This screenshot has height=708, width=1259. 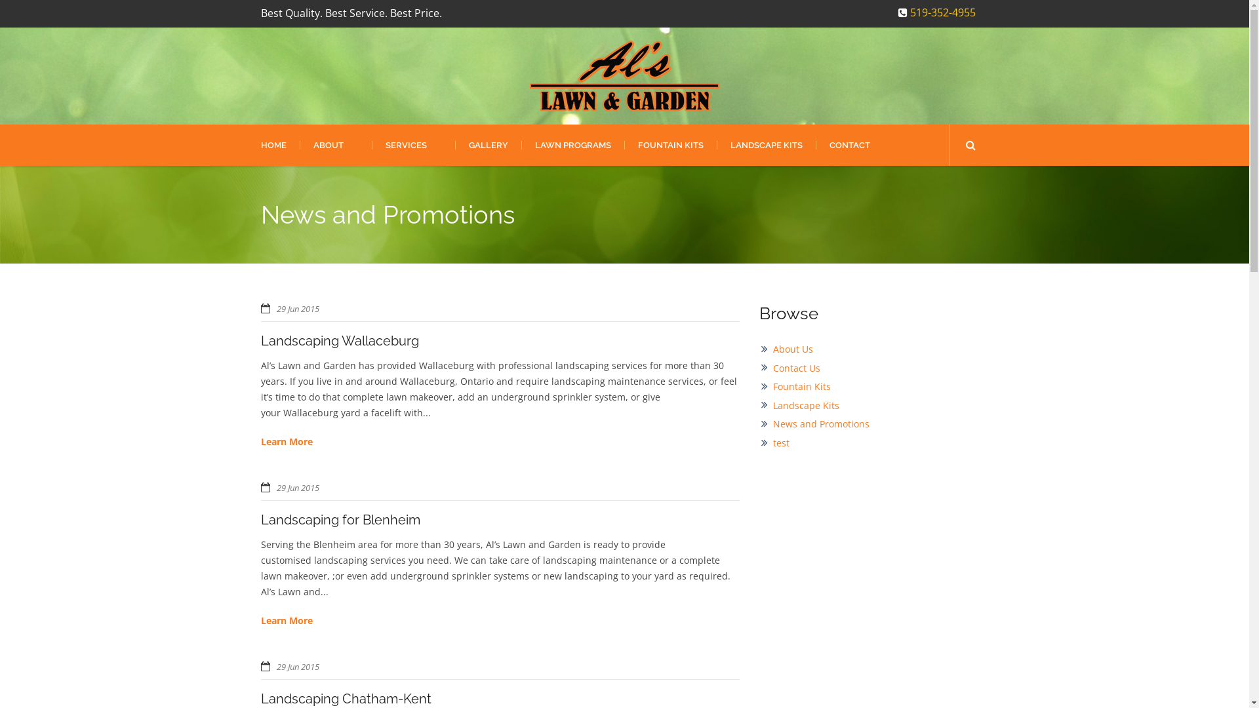 I want to click on SERVICES, so click(x=413, y=146).